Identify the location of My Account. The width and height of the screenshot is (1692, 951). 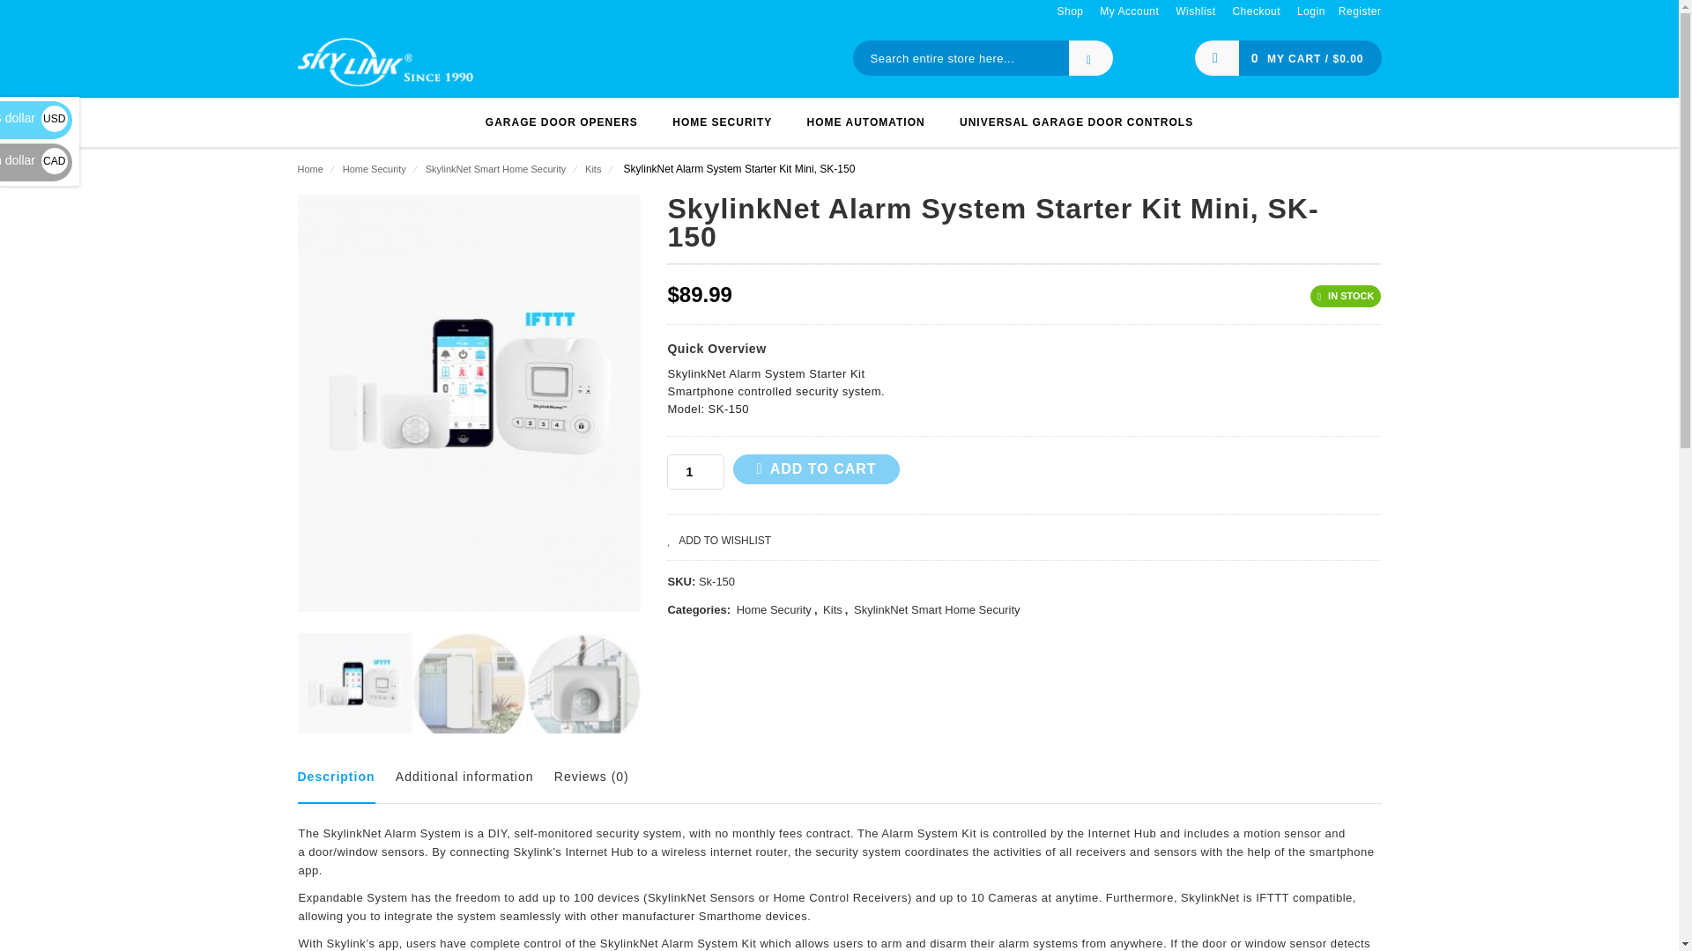
(1130, 11).